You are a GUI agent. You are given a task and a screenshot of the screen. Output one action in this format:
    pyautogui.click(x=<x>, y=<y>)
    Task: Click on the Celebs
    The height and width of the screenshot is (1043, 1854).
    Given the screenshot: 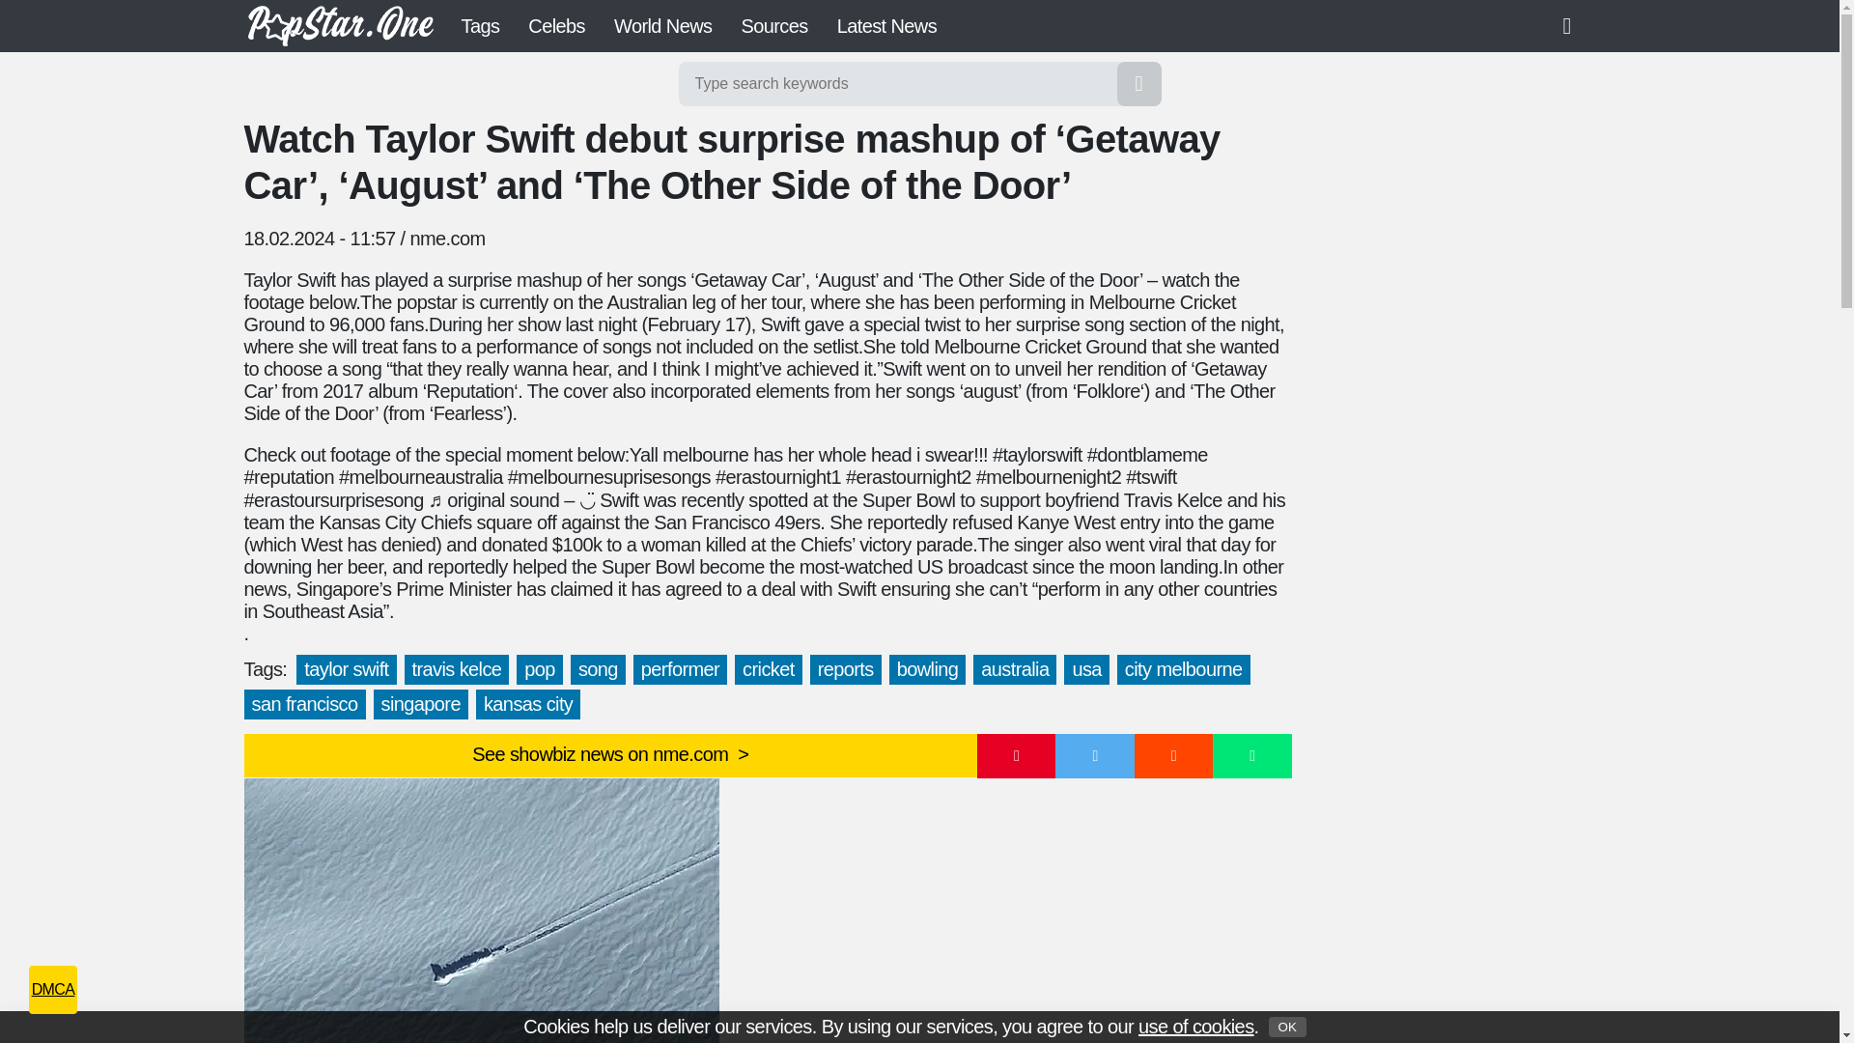 What is the action you would take?
    pyautogui.click(x=556, y=26)
    